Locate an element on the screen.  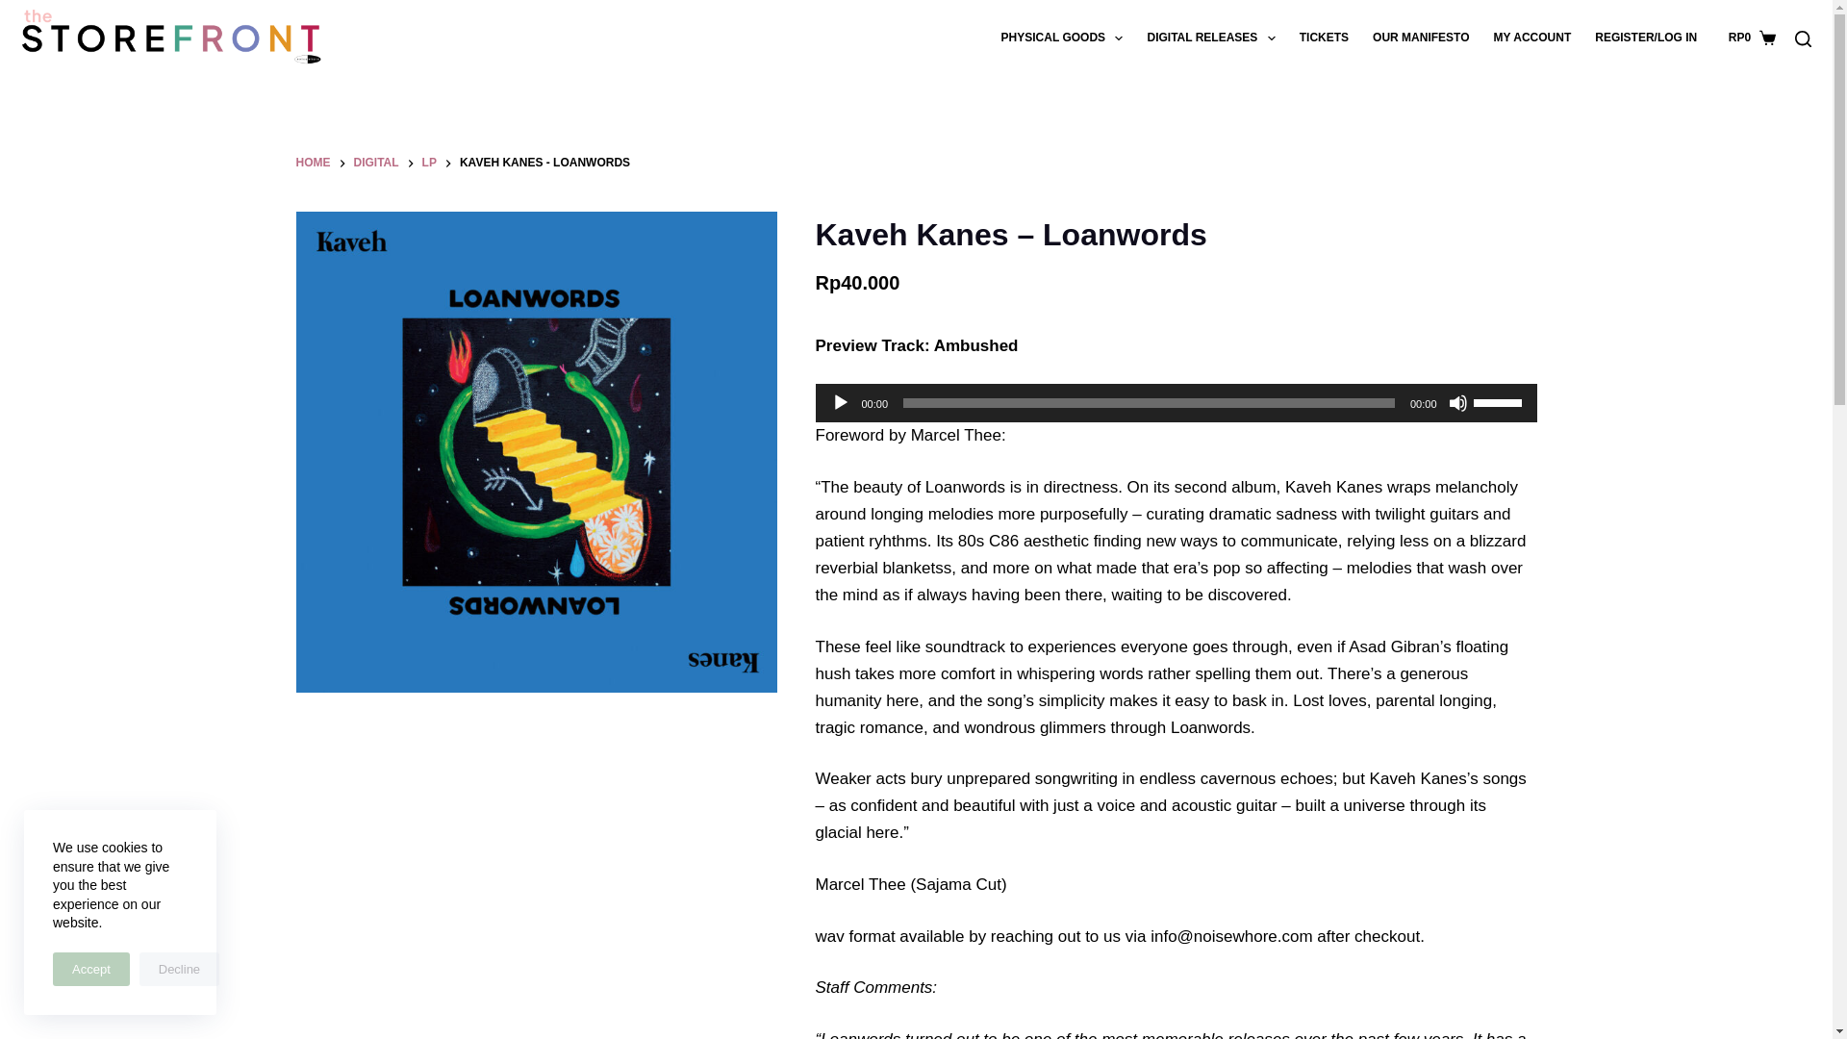
Accept is located at coordinates (90, 969).